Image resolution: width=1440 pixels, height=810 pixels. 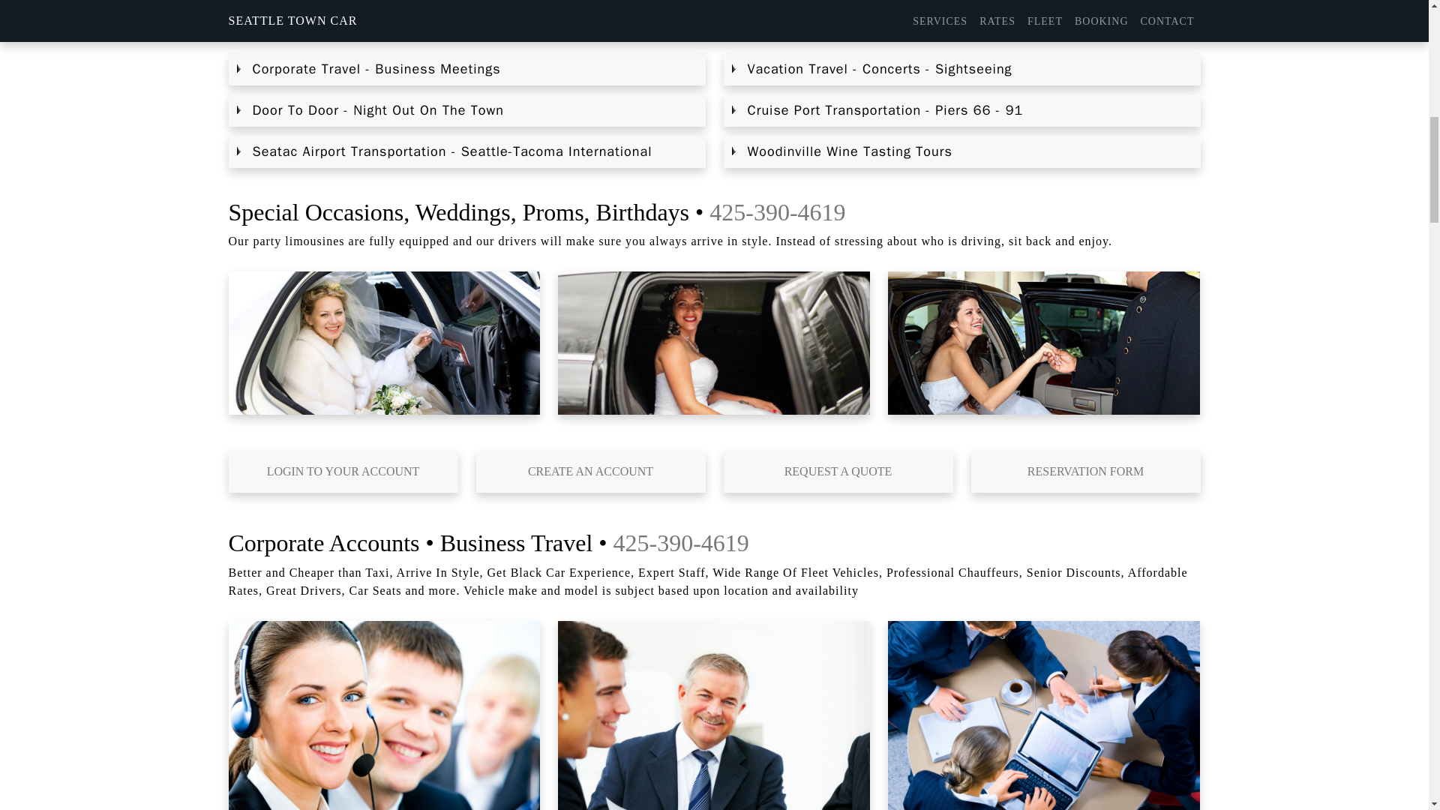 What do you see at coordinates (589, 471) in the screenshot?
I see `CREATE AN ACCOUNT` at bounding box center [589, 471].